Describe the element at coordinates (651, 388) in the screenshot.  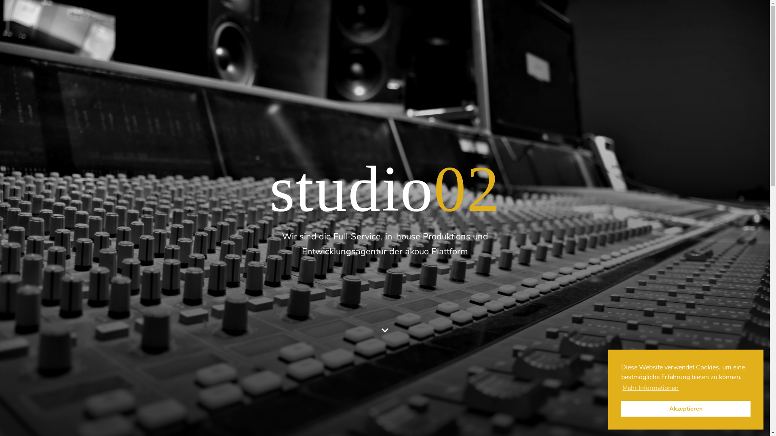
I see `Mehr Informationen` at that location.